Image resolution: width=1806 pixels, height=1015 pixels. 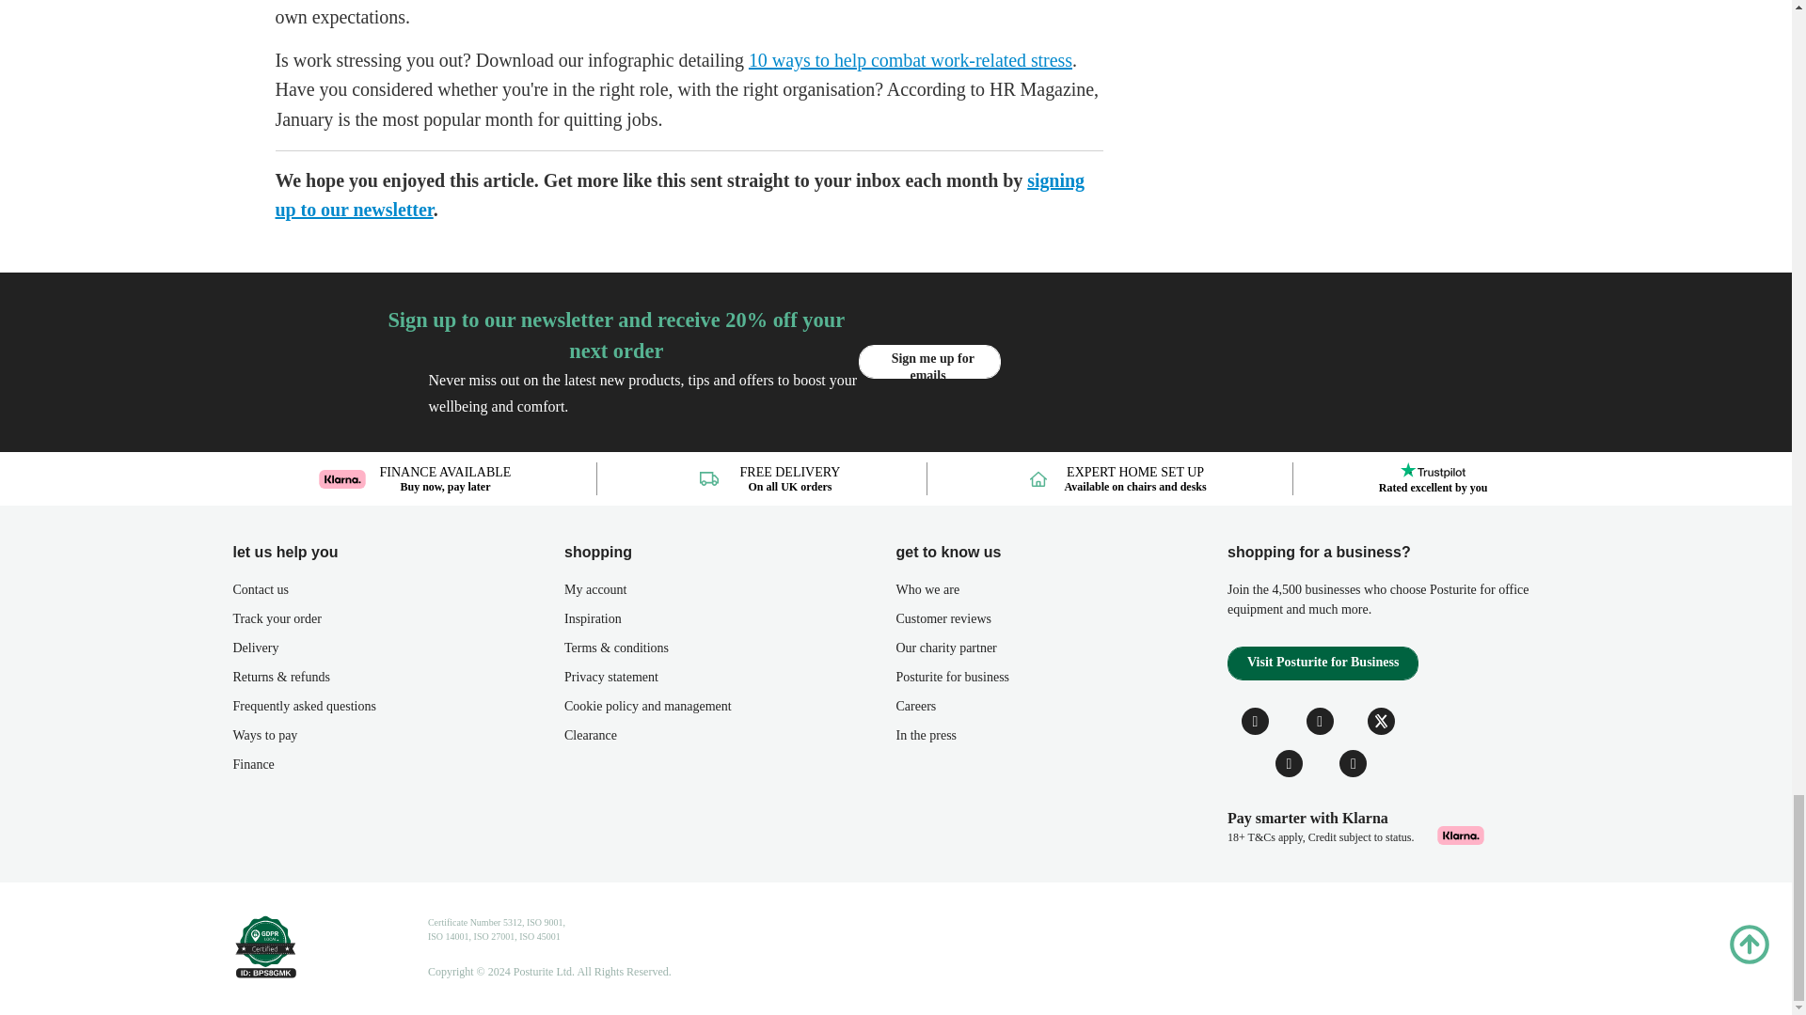 What do you see at coordinates (730, 680) in the screenshot?
I see `Privacy statement` at bounding box center [730, 680].